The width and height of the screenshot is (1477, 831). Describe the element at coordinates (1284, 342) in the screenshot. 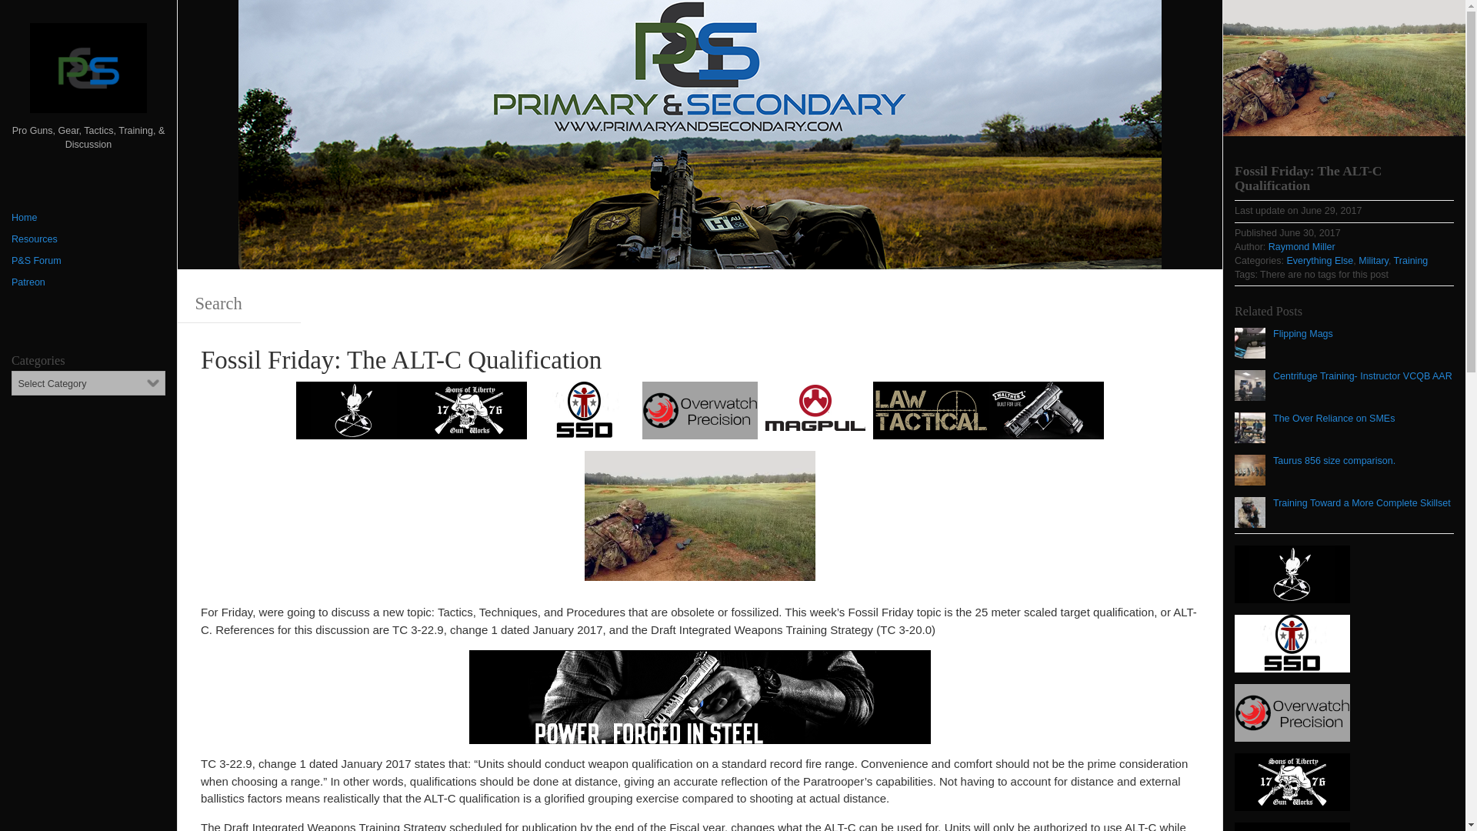

I see `Flipping Mags` at that location.